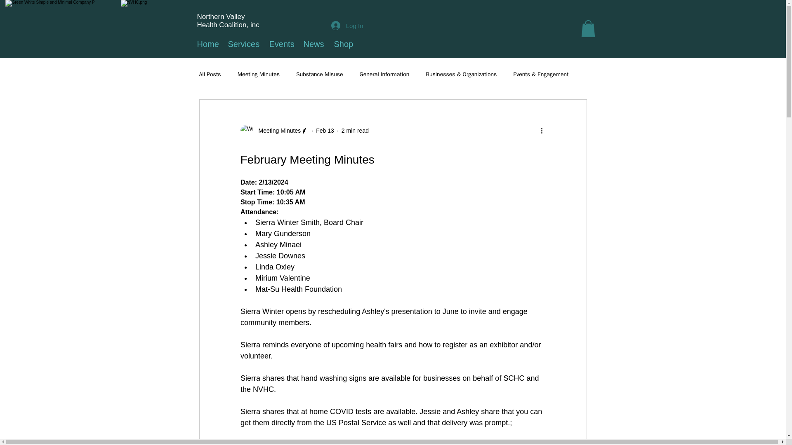 This screenshot has height=445, width=792. I want to click on Shop, so click(342, 44).